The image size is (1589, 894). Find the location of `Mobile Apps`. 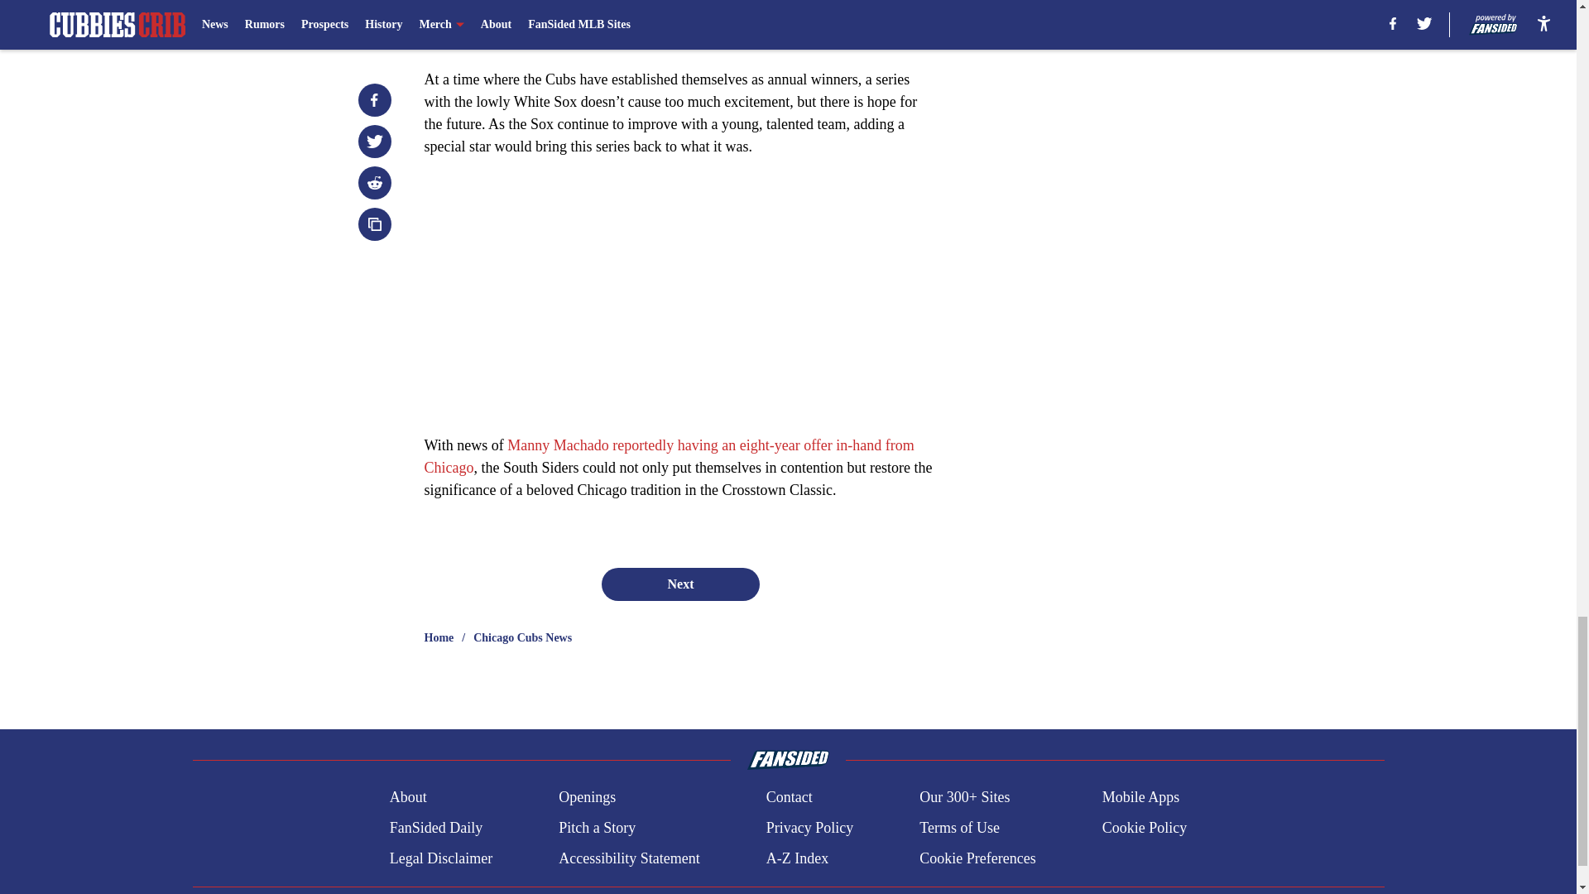

Mobile Apps is located at coordinates (1141, 798).